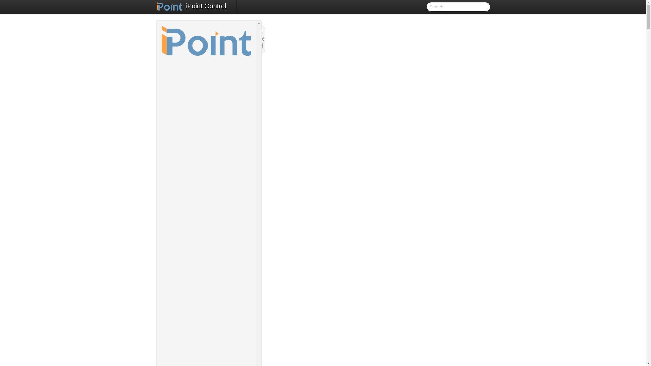 The image size is (651, 366). What do you see at coordinates (209, 85) in the screenshot?
I see `Accessing iPoint` at bounding box center [209, 85].